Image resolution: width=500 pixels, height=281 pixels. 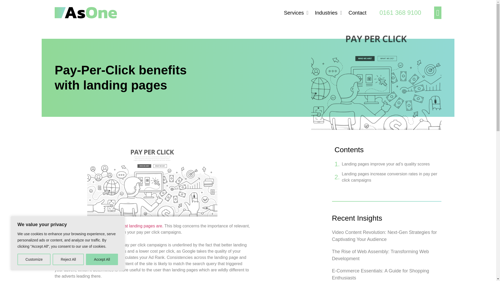 I want to click on Accept All, so click(x=102, y=259).